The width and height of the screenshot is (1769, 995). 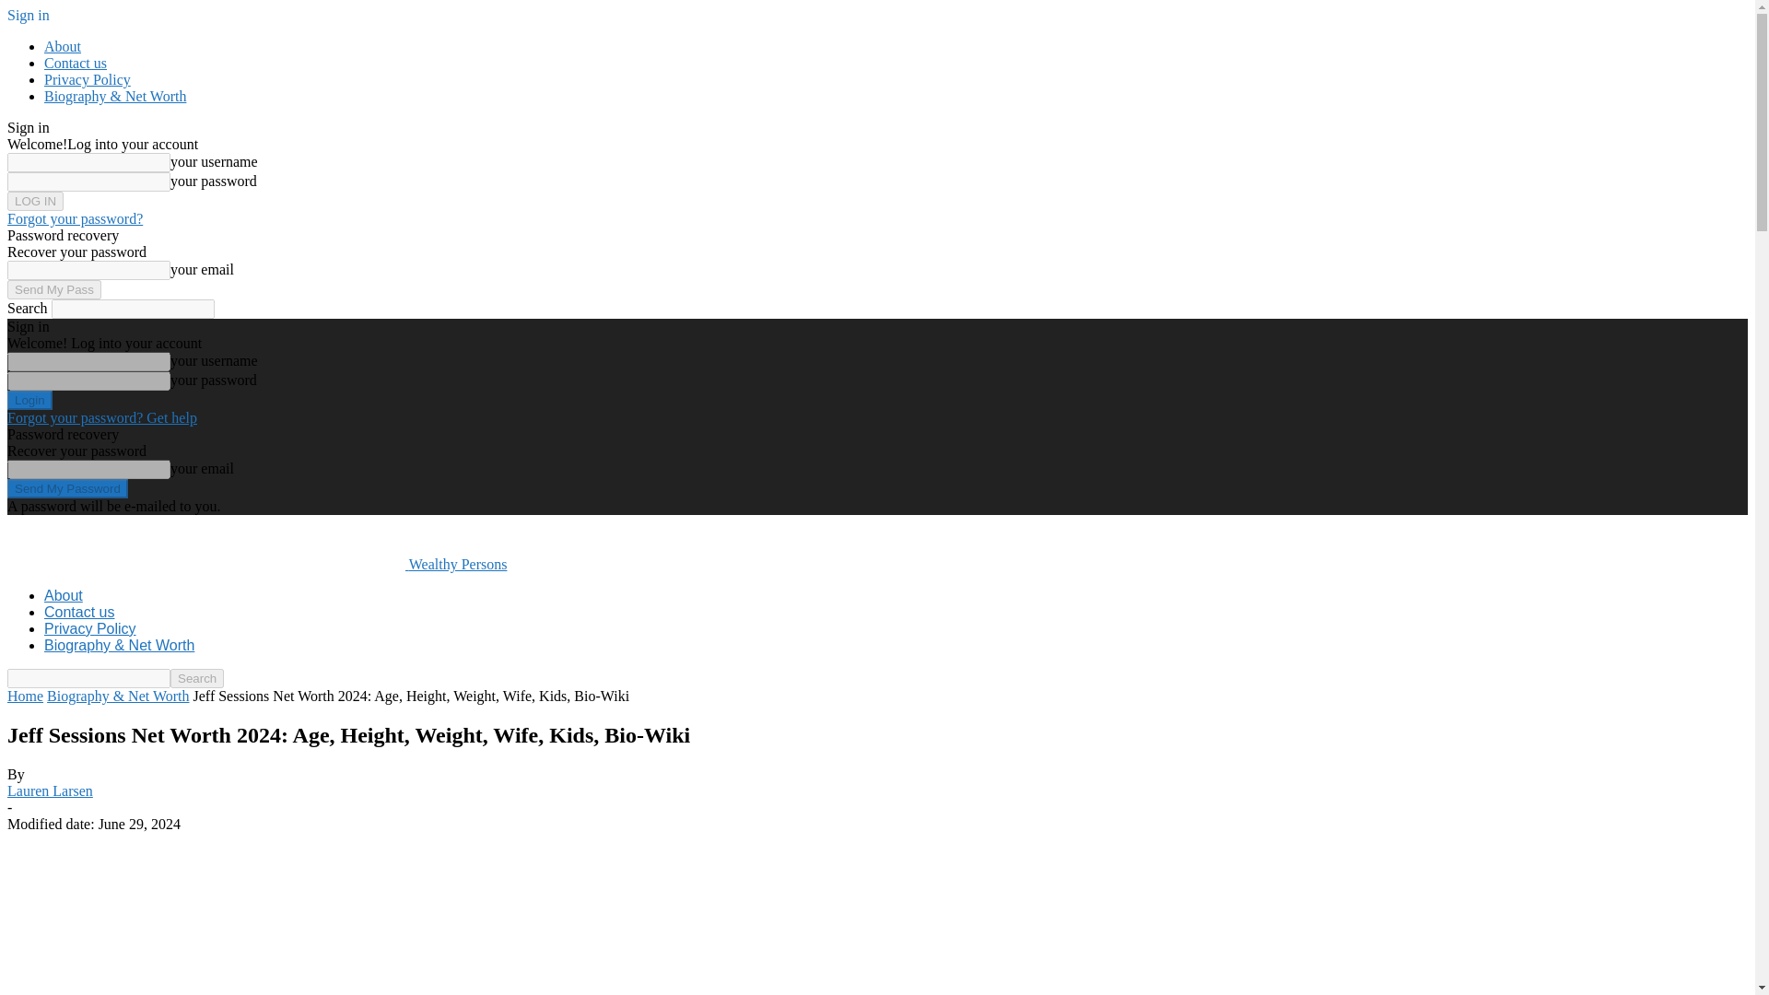 What do you see at coordinates (66, 488) in the screenshot?
I see `Send My Password` at bounding box center [66, 488].